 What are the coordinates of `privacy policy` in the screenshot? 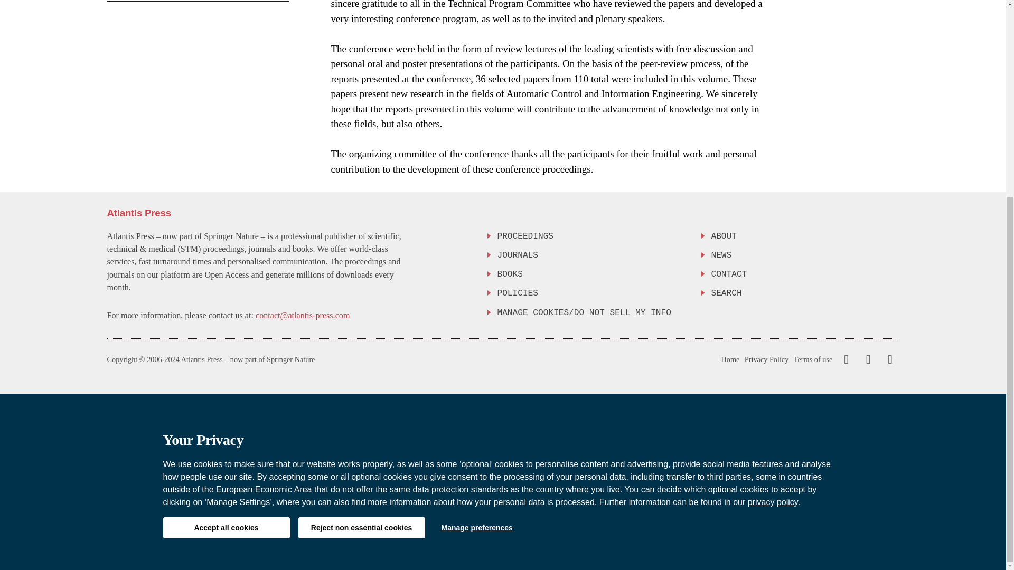 It's located at (773, 207).